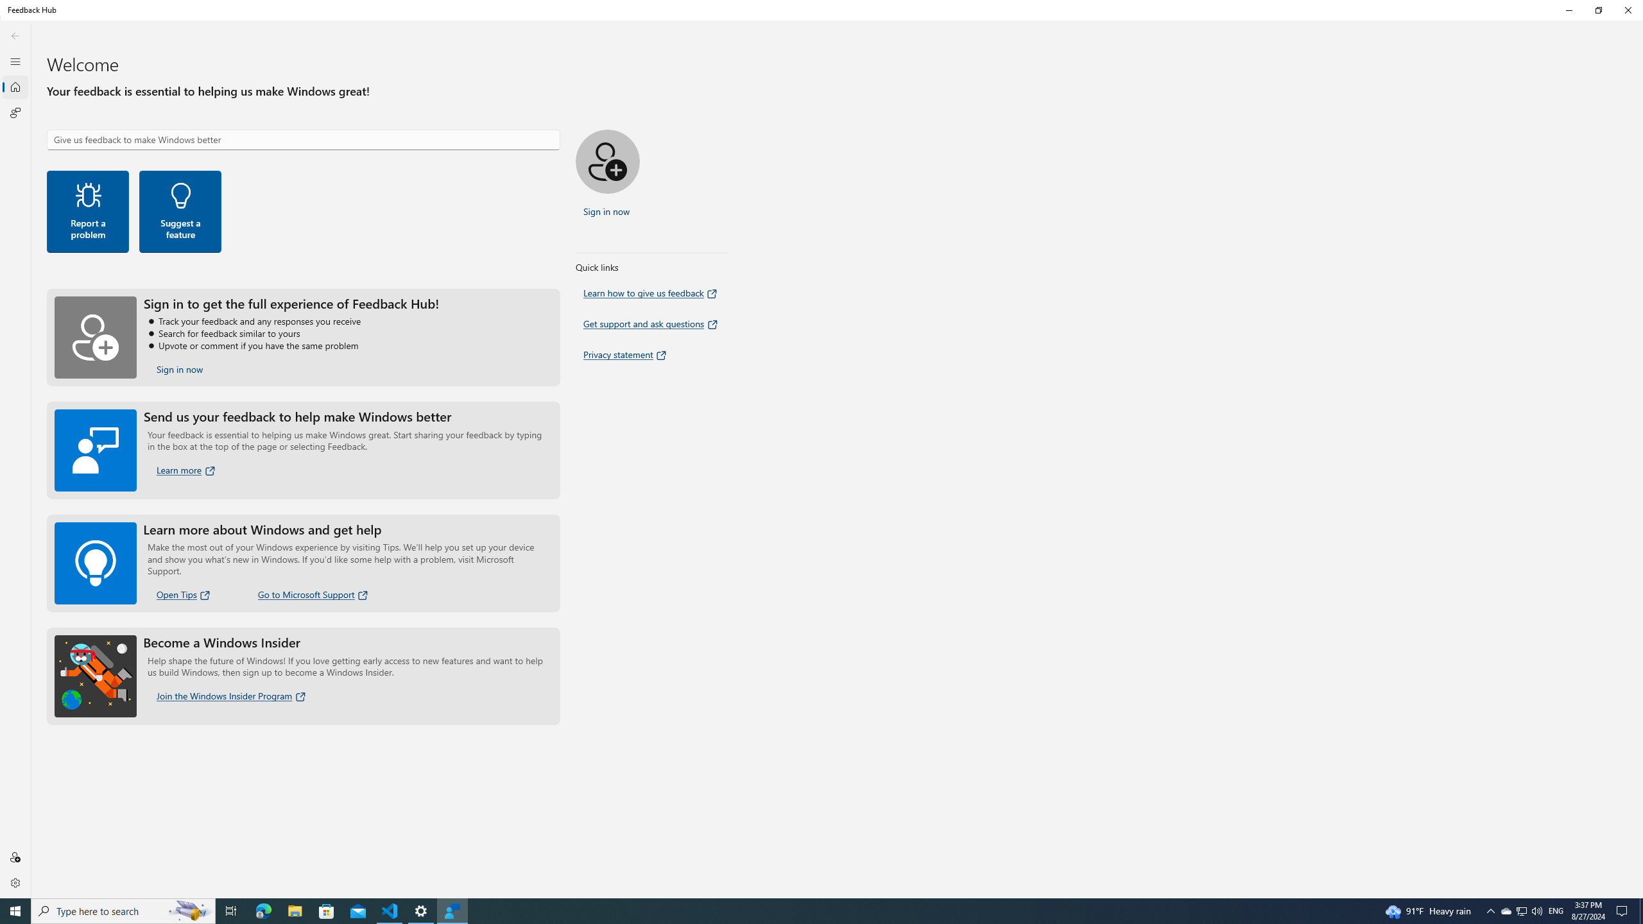 The width and height of the screenshot is (1643, 924). I want to click on Go to Microsoft Support, so click(313, 595).